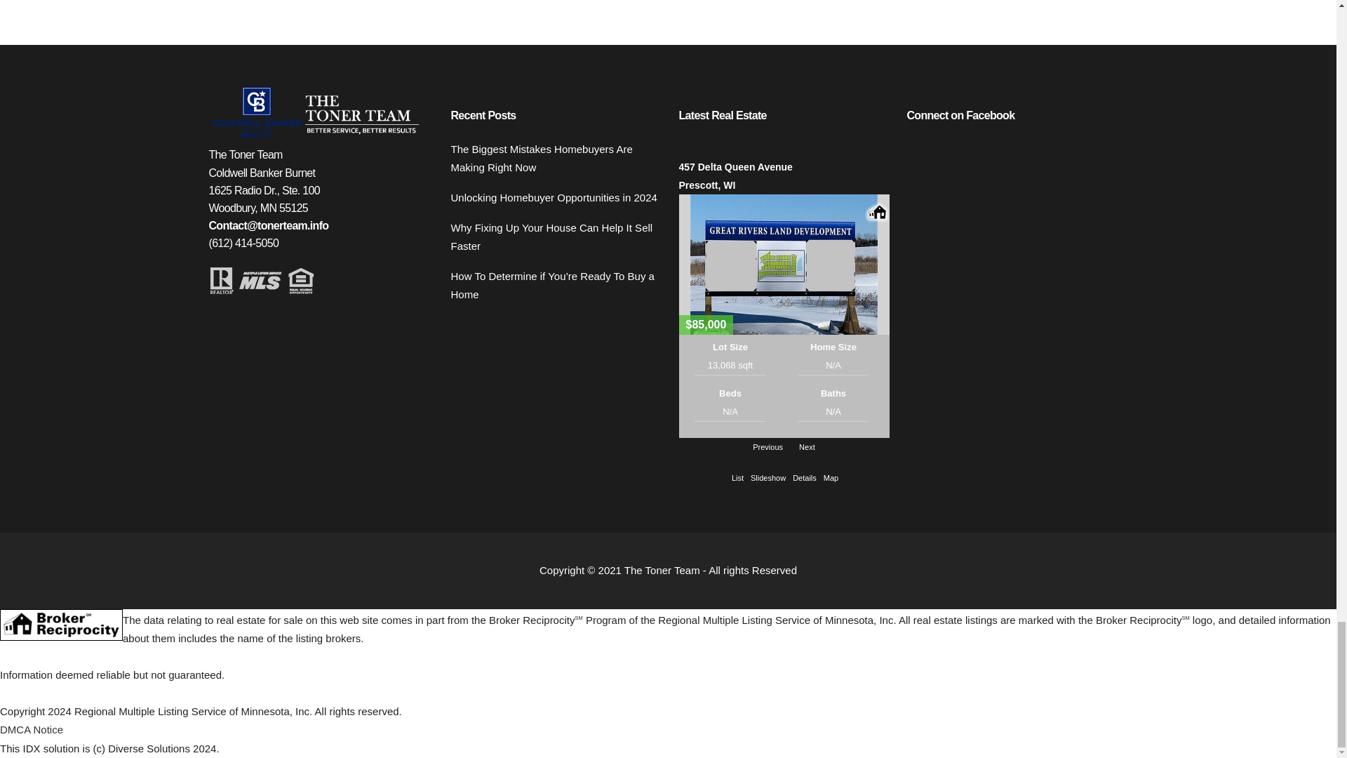 The width and height of the screenshot is (1347, 758). I want to click on Unlocking Homebuyer Opportunities in 2024, so click(553, 197).